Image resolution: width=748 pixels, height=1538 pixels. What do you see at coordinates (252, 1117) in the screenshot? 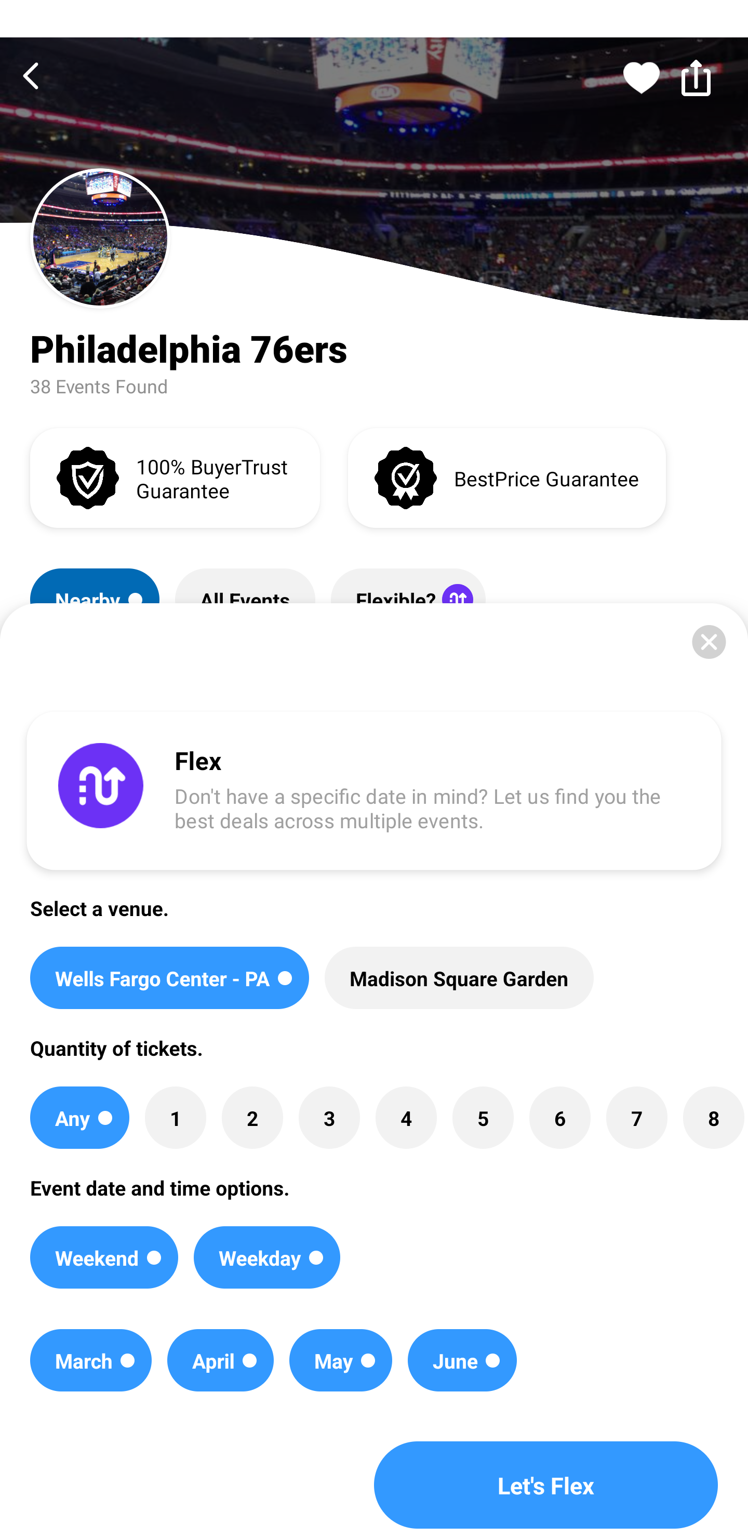
I see `2` at bounding box center [252, 1117].